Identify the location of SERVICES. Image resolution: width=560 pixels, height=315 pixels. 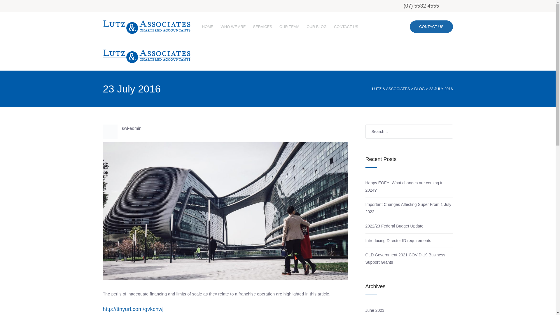
(262, 27).